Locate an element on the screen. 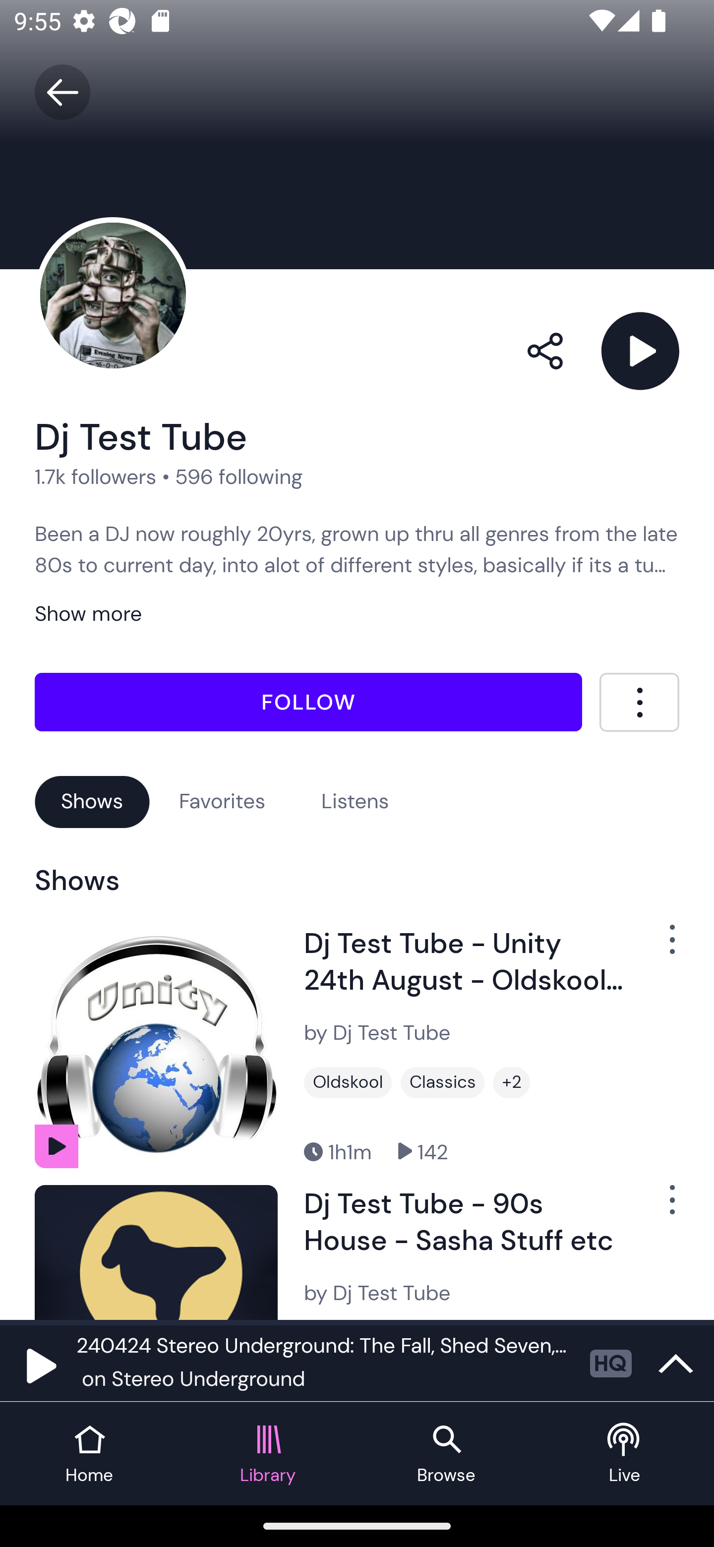  596 following is located at coordinates (238, 476).